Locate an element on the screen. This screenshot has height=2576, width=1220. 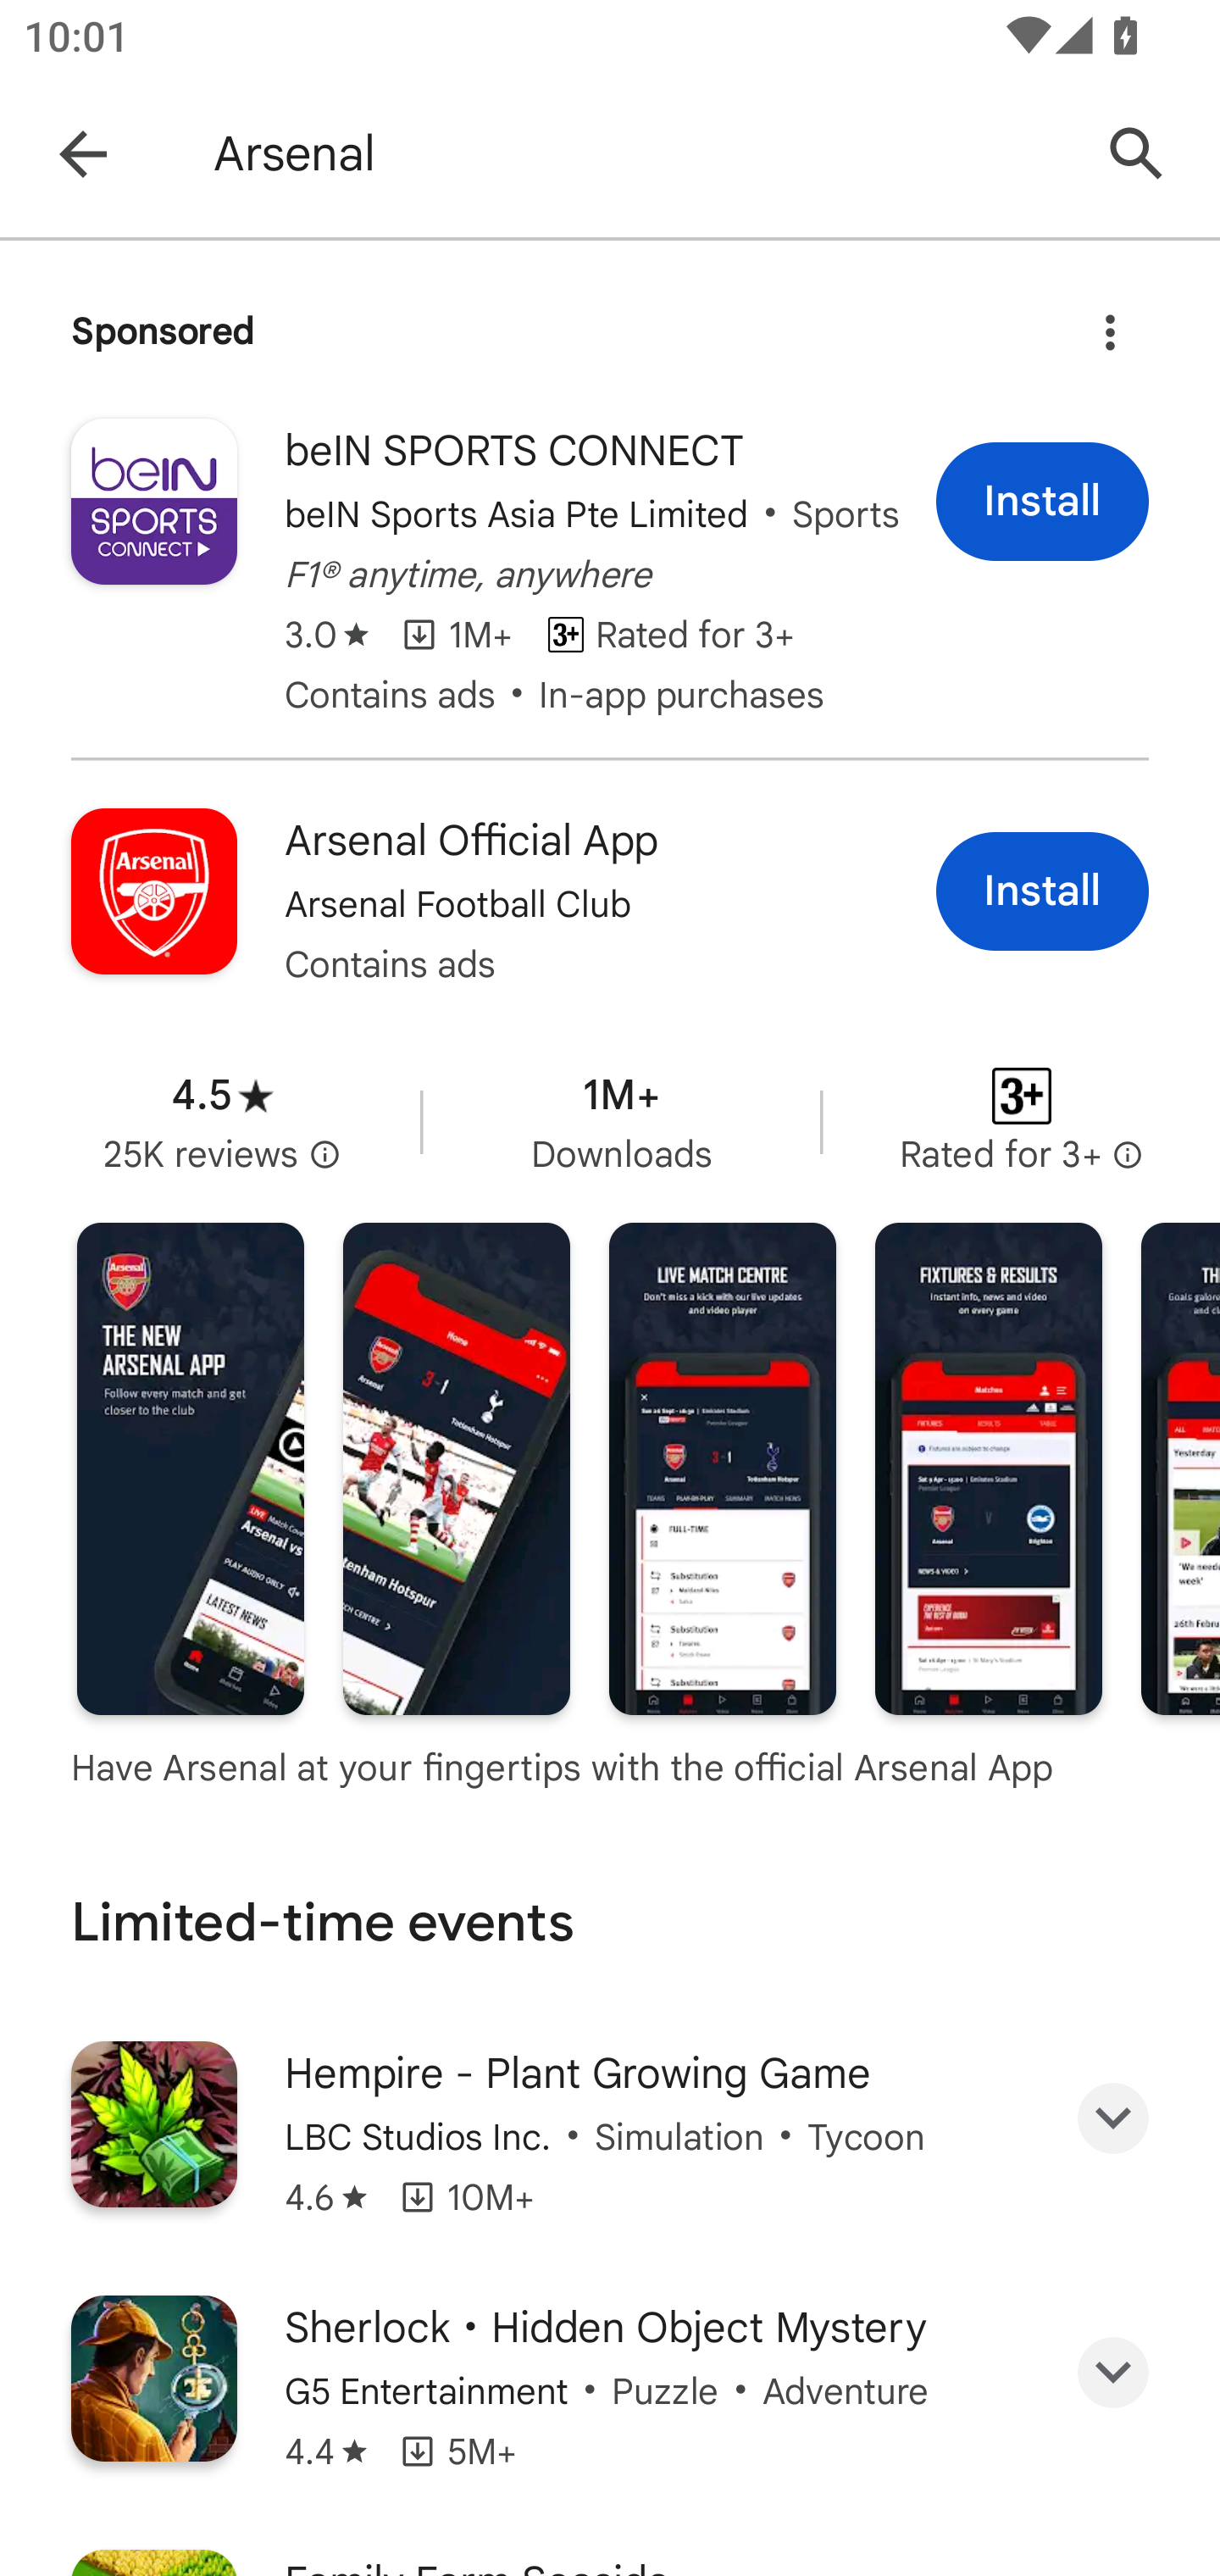
Content rating Rated for 3+ is located at coordinates (1022, 1121).